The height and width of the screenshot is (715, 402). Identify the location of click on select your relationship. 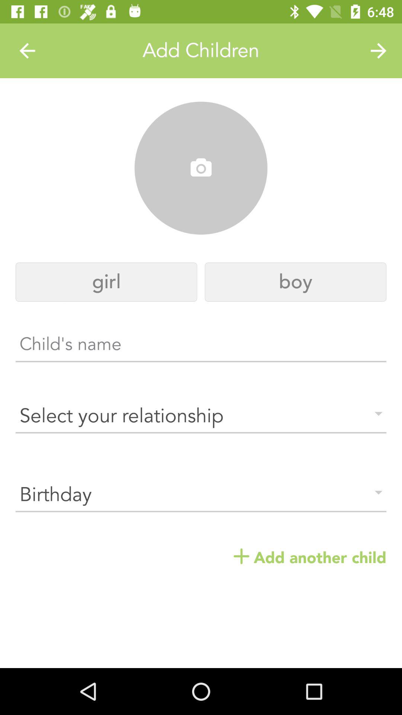
(201, 416).